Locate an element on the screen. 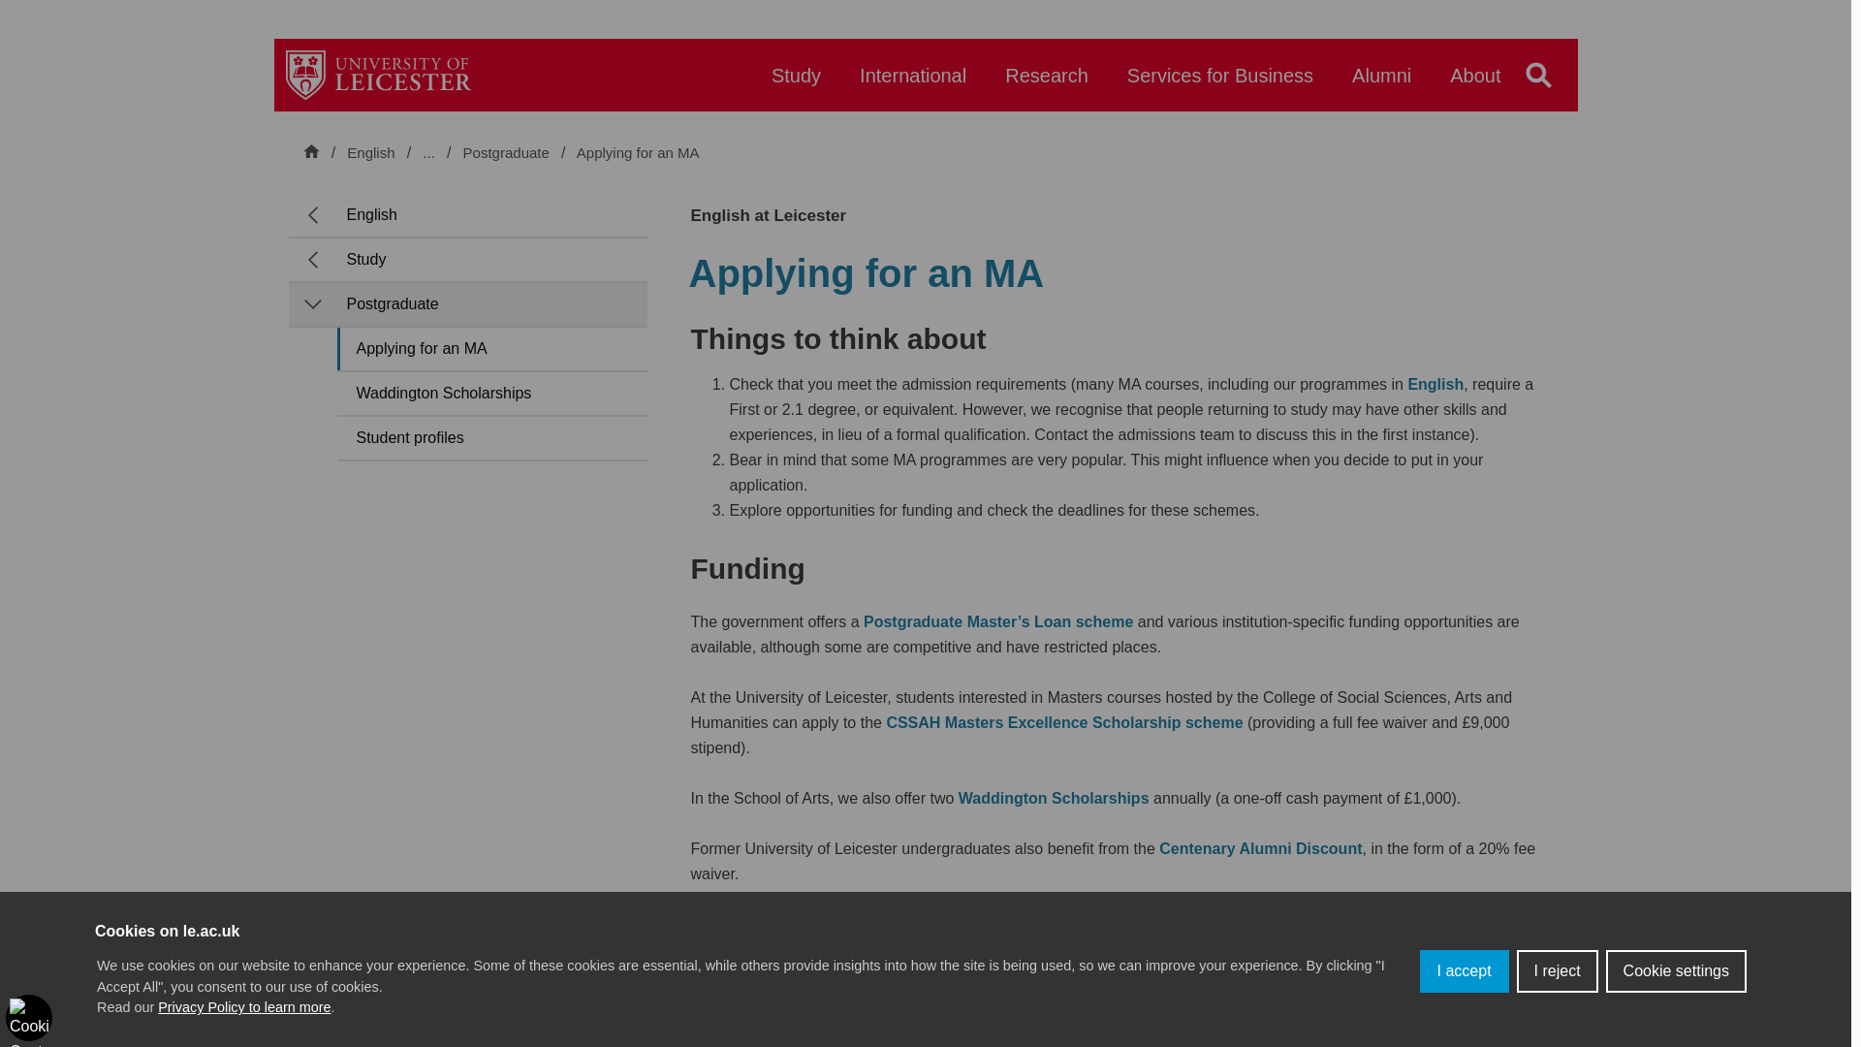  I accept is located at coordinates (1464, 970).